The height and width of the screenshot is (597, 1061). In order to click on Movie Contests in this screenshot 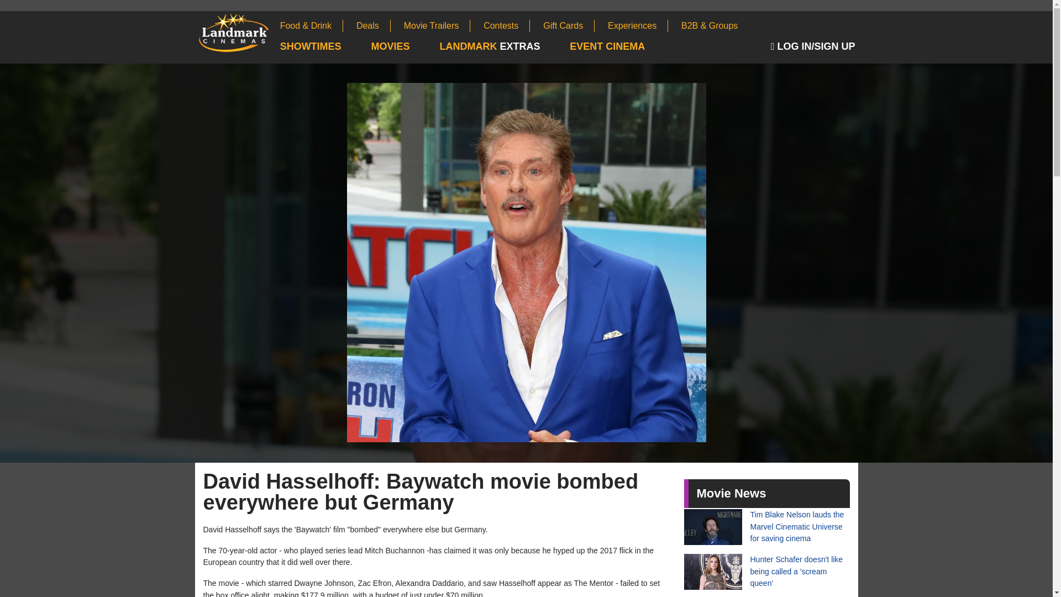, I will do `click(506, 25)`.